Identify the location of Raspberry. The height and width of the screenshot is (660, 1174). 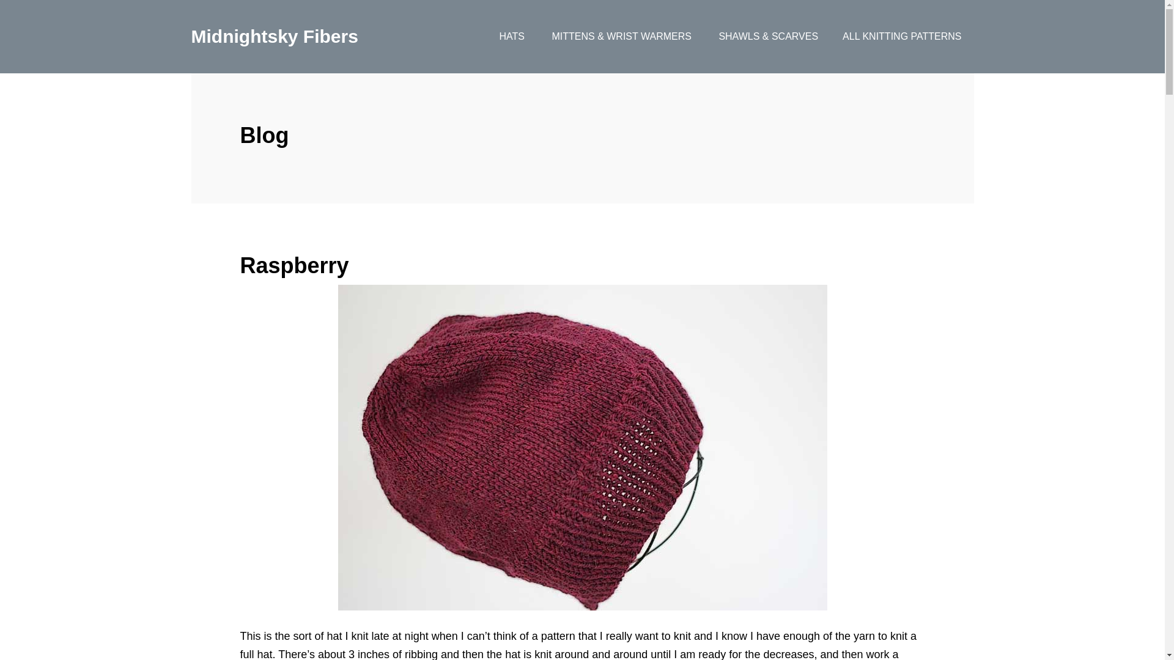
(293, 265).